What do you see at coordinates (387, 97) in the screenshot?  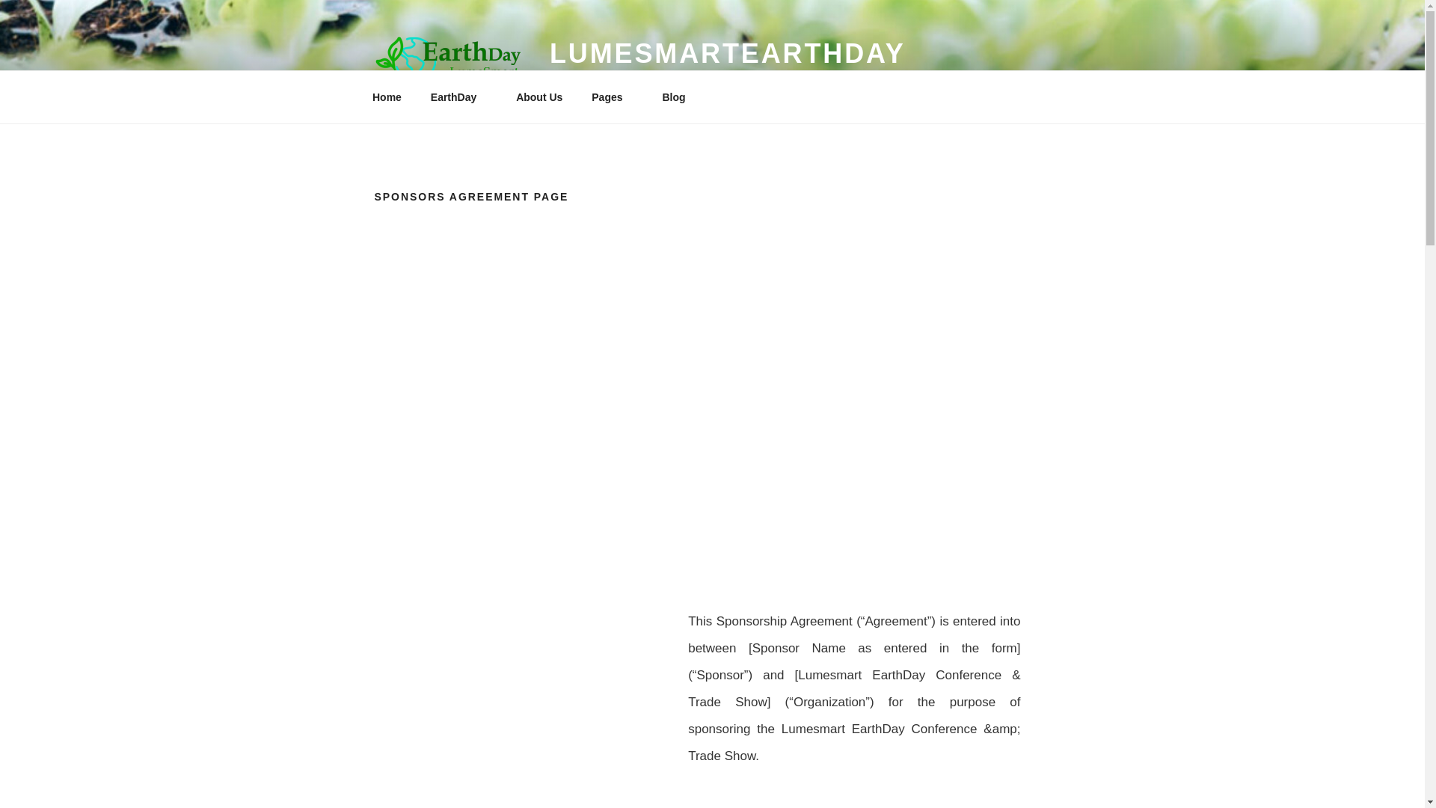 I see `Home` at bounding box center [387, 97].